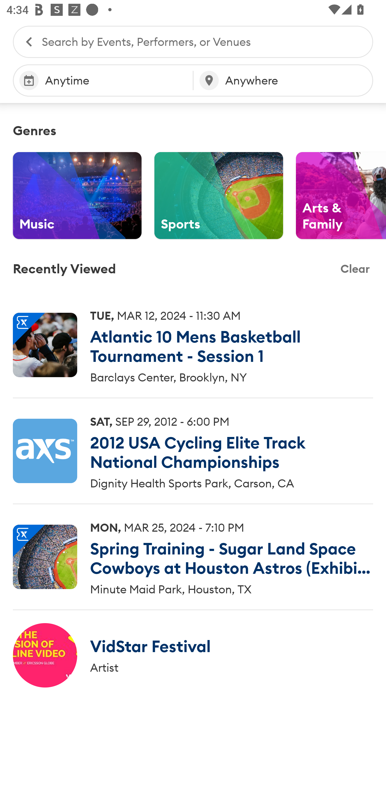 The width and height of the screenshot is (386, 794). Describe the element at coordinates (341, 196) in the screenshot. I see `Arts & Family` at that location.